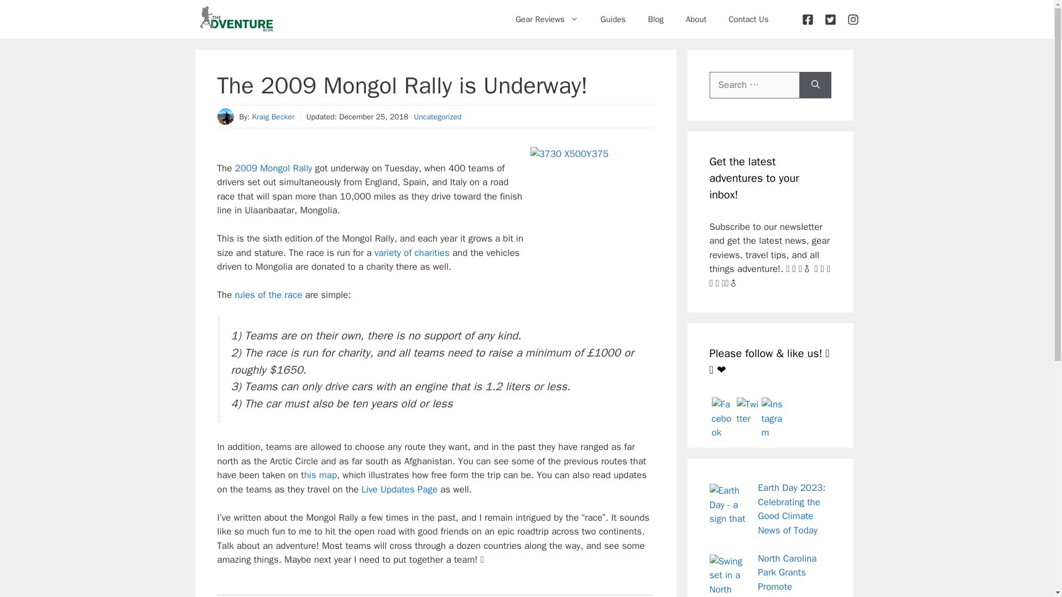  I want to click on Live Updates Page, so click(399, 489).